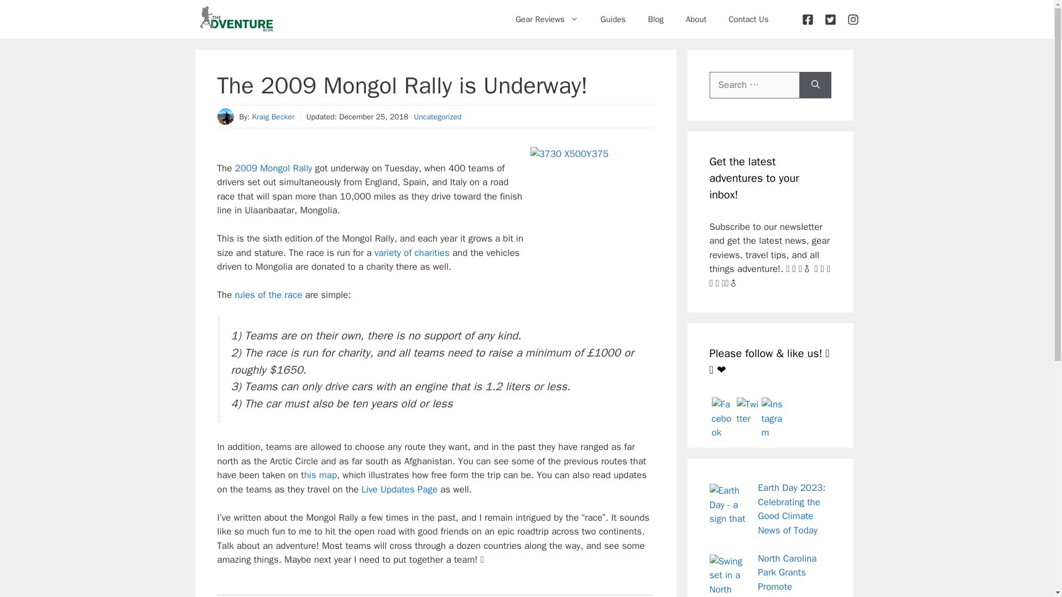  I want to click on Live Updates Page, so click(399, 489).